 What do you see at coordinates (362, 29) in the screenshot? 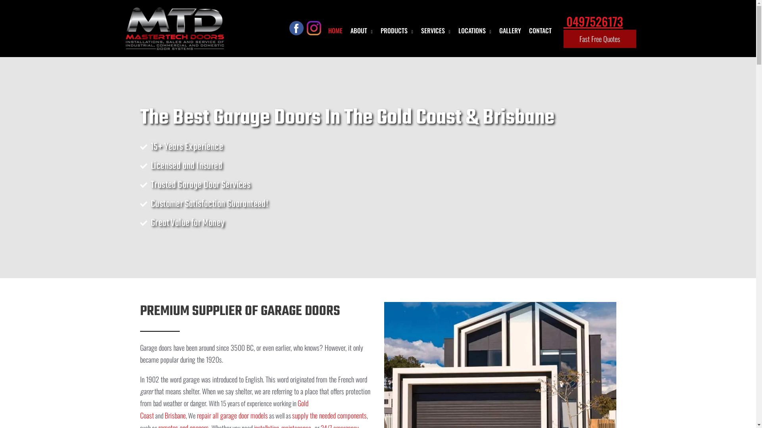
I see `ABOUT` at bounding box center [362, 29].